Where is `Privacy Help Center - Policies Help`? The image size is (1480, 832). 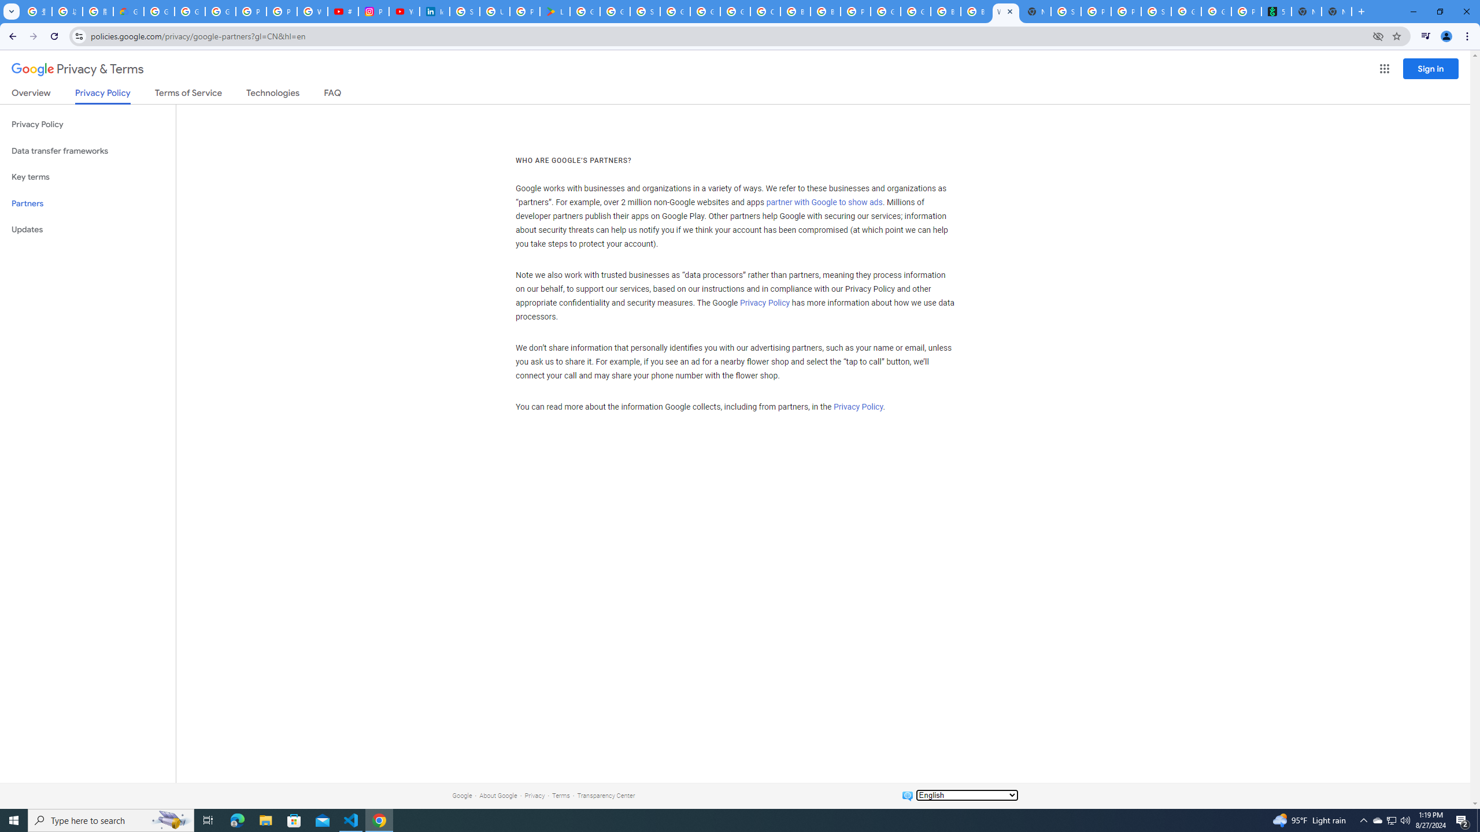 Privacy Help Center - Policies Help is located at coordinates (251, 12).